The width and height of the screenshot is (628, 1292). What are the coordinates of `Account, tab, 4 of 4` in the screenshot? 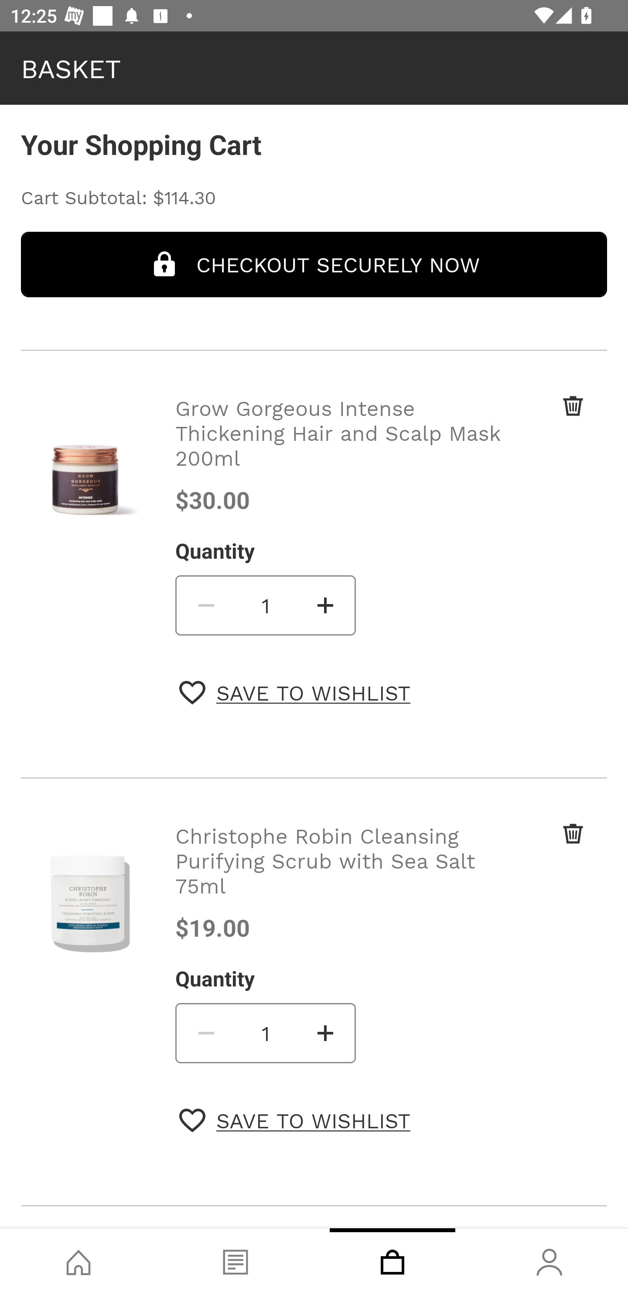 It's located at (549, 1260).